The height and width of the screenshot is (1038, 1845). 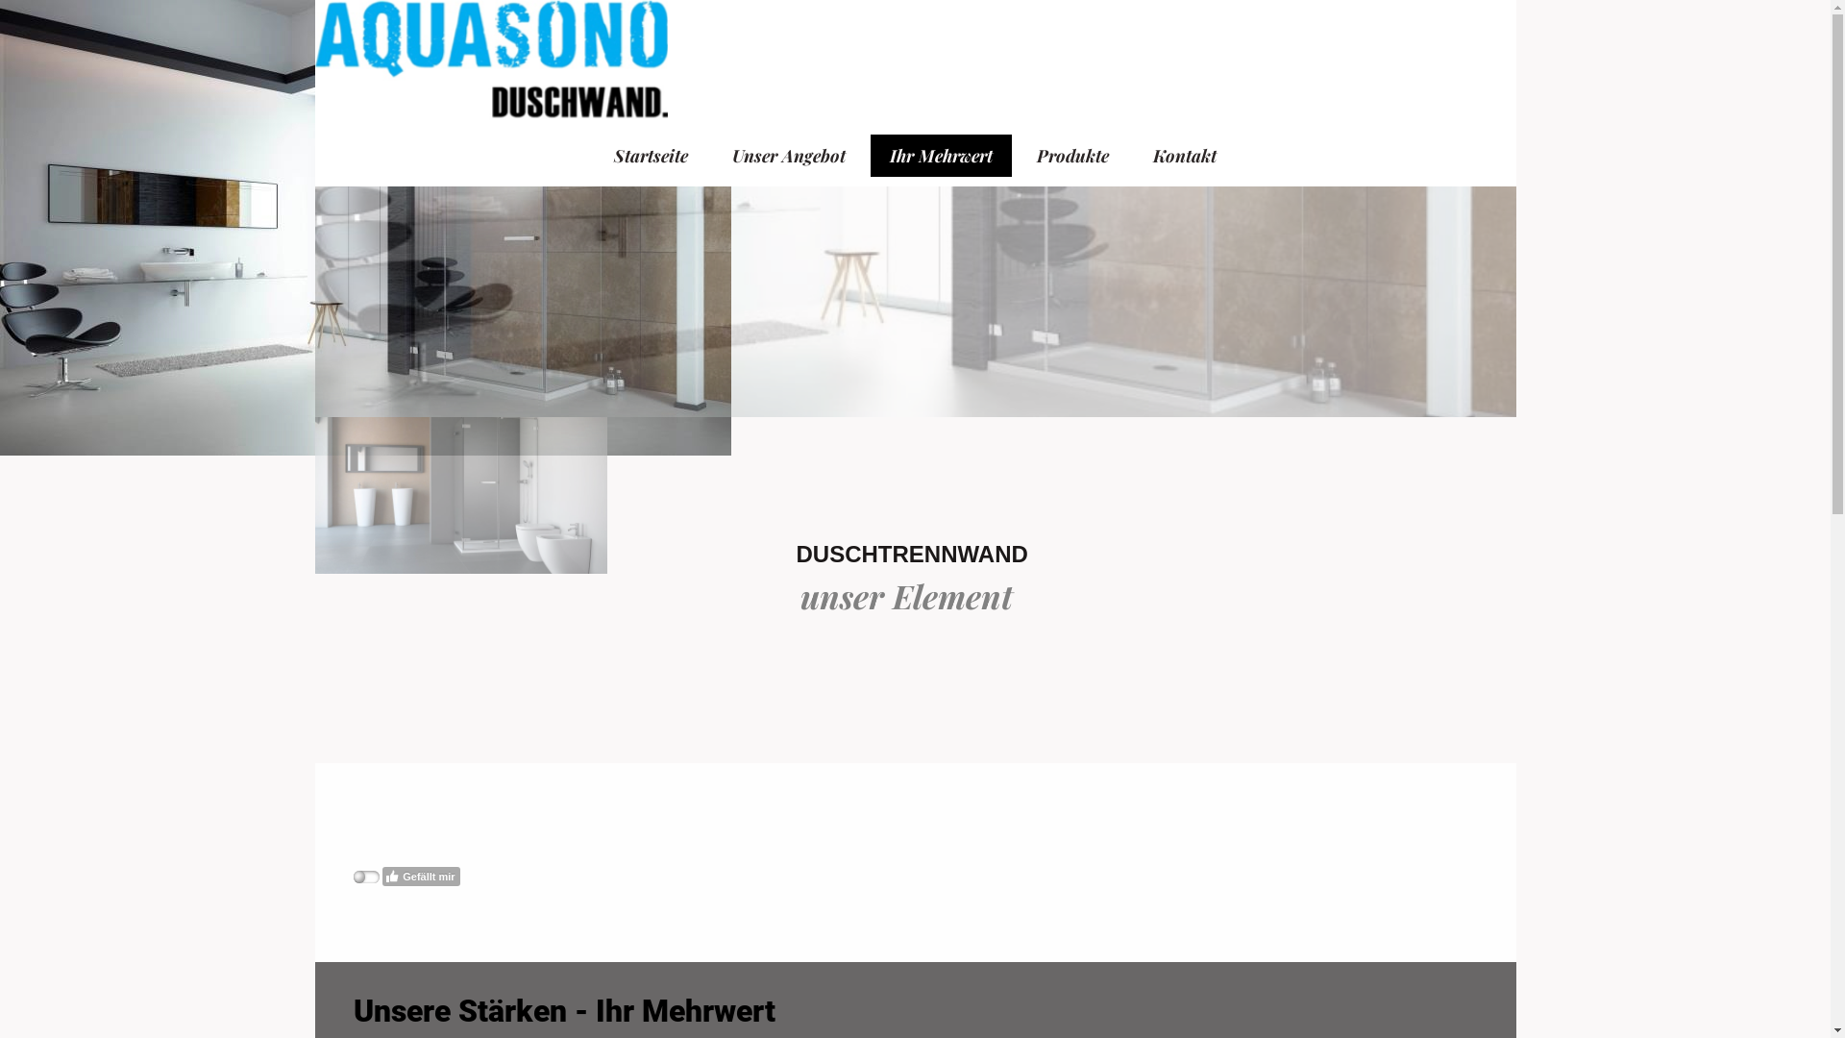 What do you see at coordinates (1185, 156) in the screenshot?
I see `Kontakt` at bounding box center [1185, 156].